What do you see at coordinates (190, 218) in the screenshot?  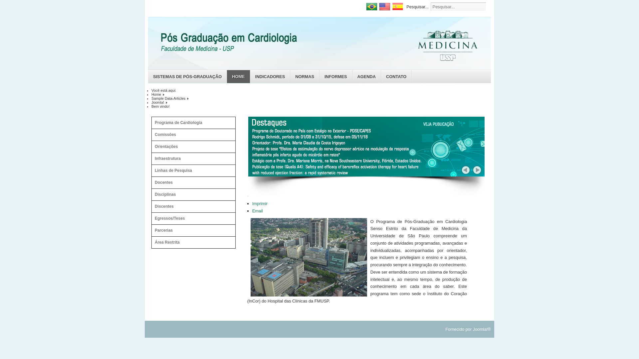 I see `Egressos/Teses` at bounding box center [190, 218].